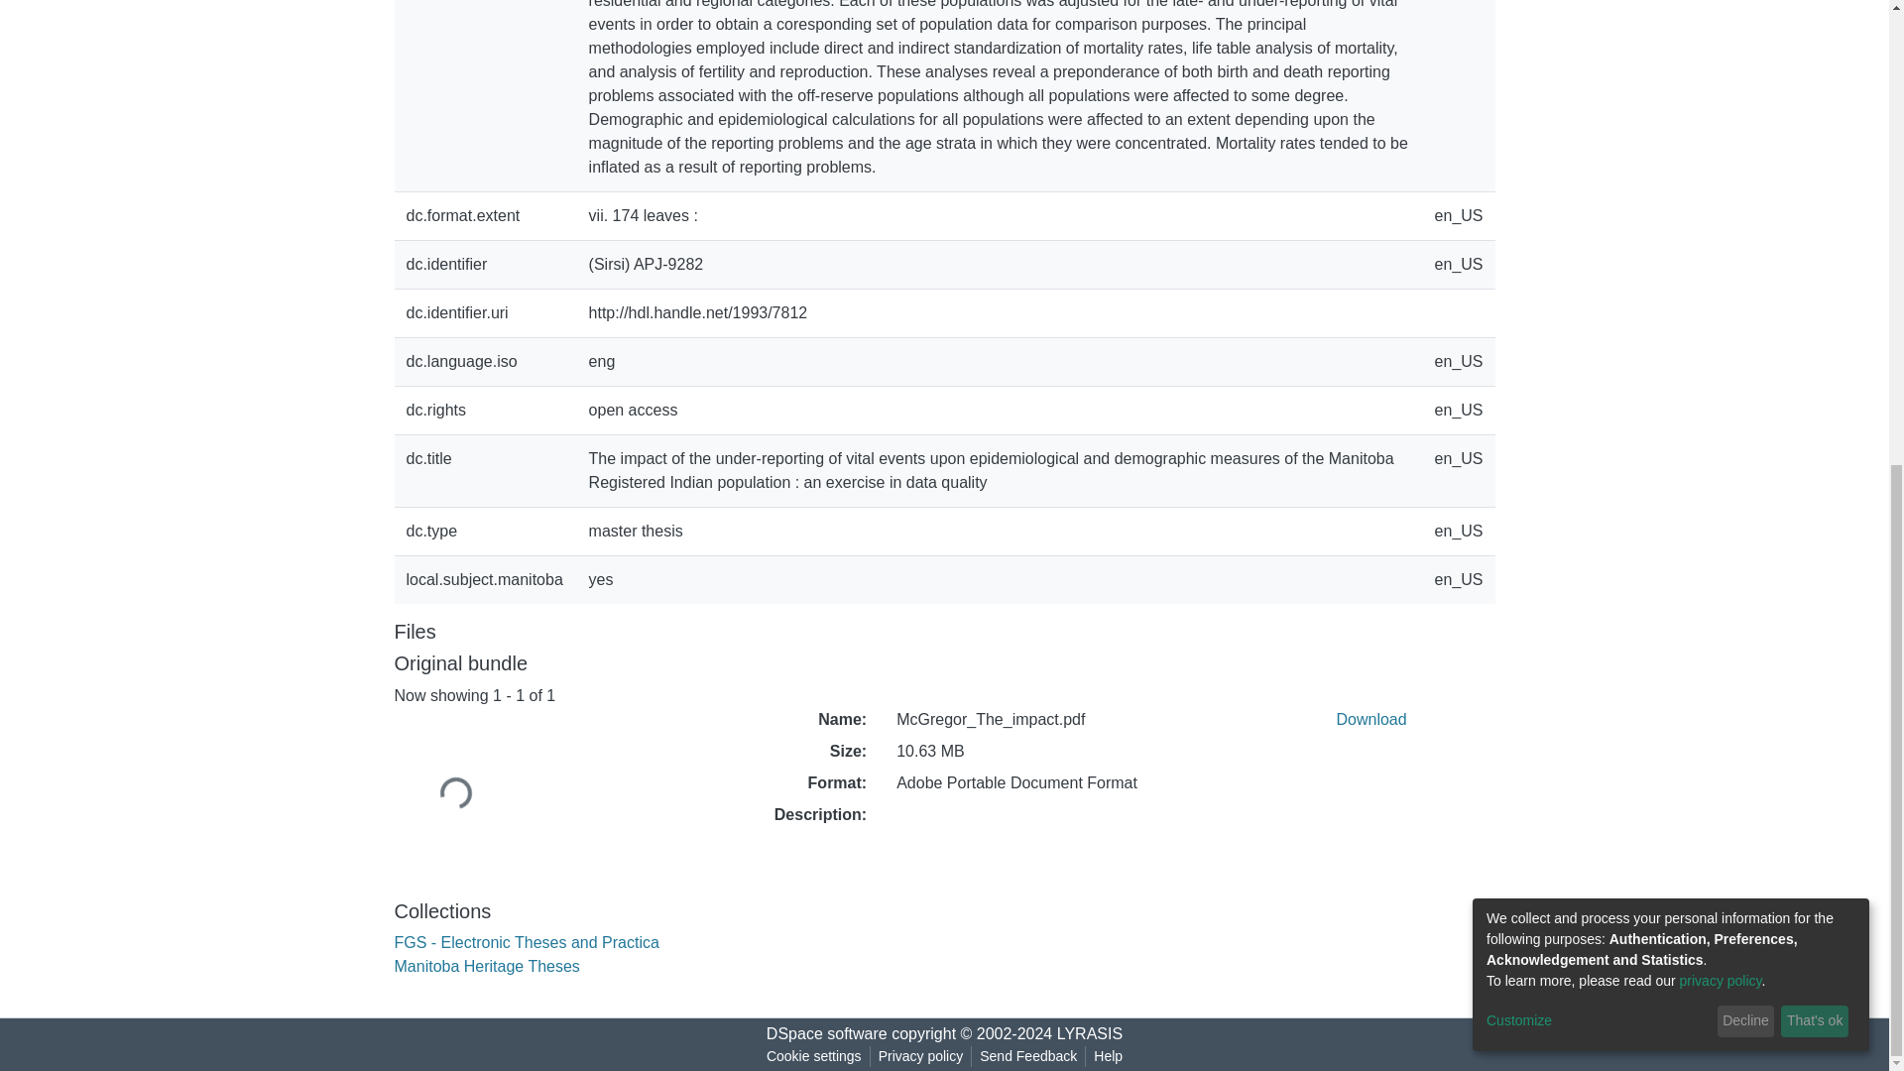  What do you see at coordinates (920, 1056) in the screenshot?
I see `Privacy policy` at bounding box center [920, 1056].